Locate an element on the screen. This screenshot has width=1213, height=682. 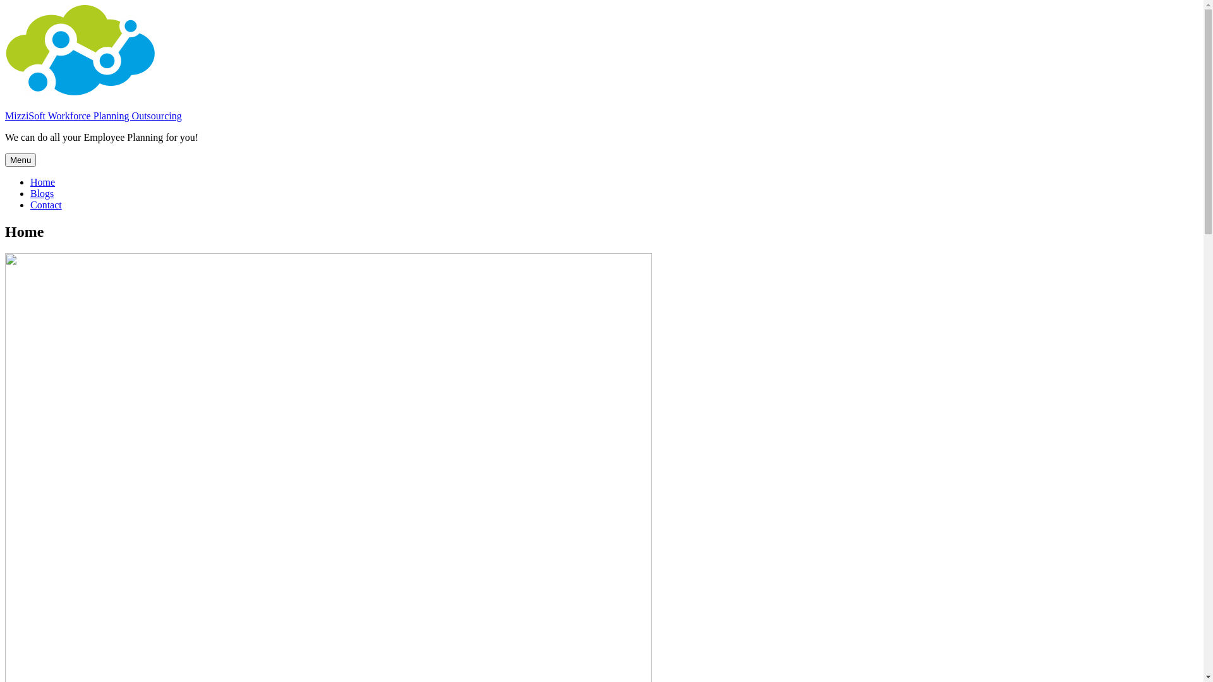
Home is located at coordinates (43, 182).